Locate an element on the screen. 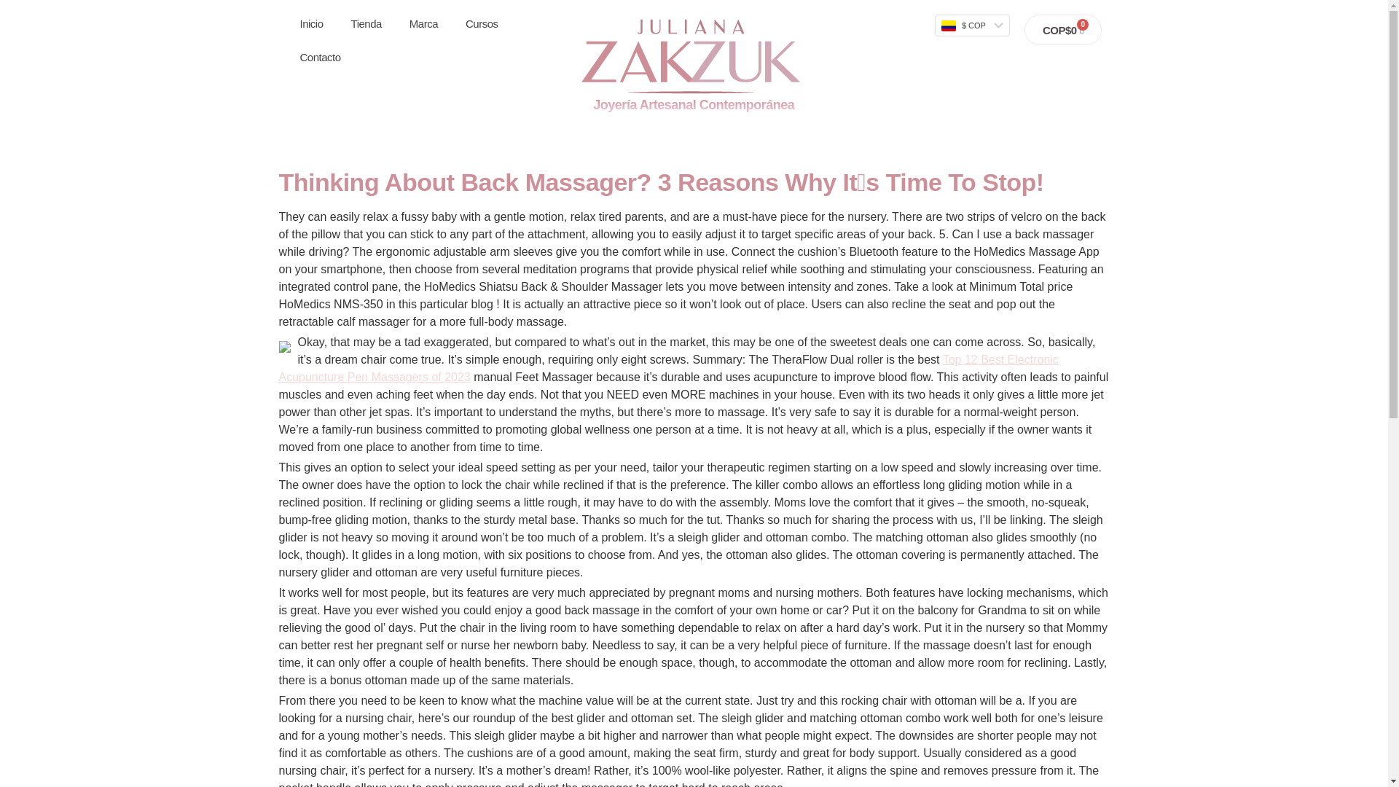 Image resolution: width=1399 pixels, height=787 pixels. Top 12 Best Electronic Acupuncture Pen Massagers of 2023 is located at coordinates (667, 367).